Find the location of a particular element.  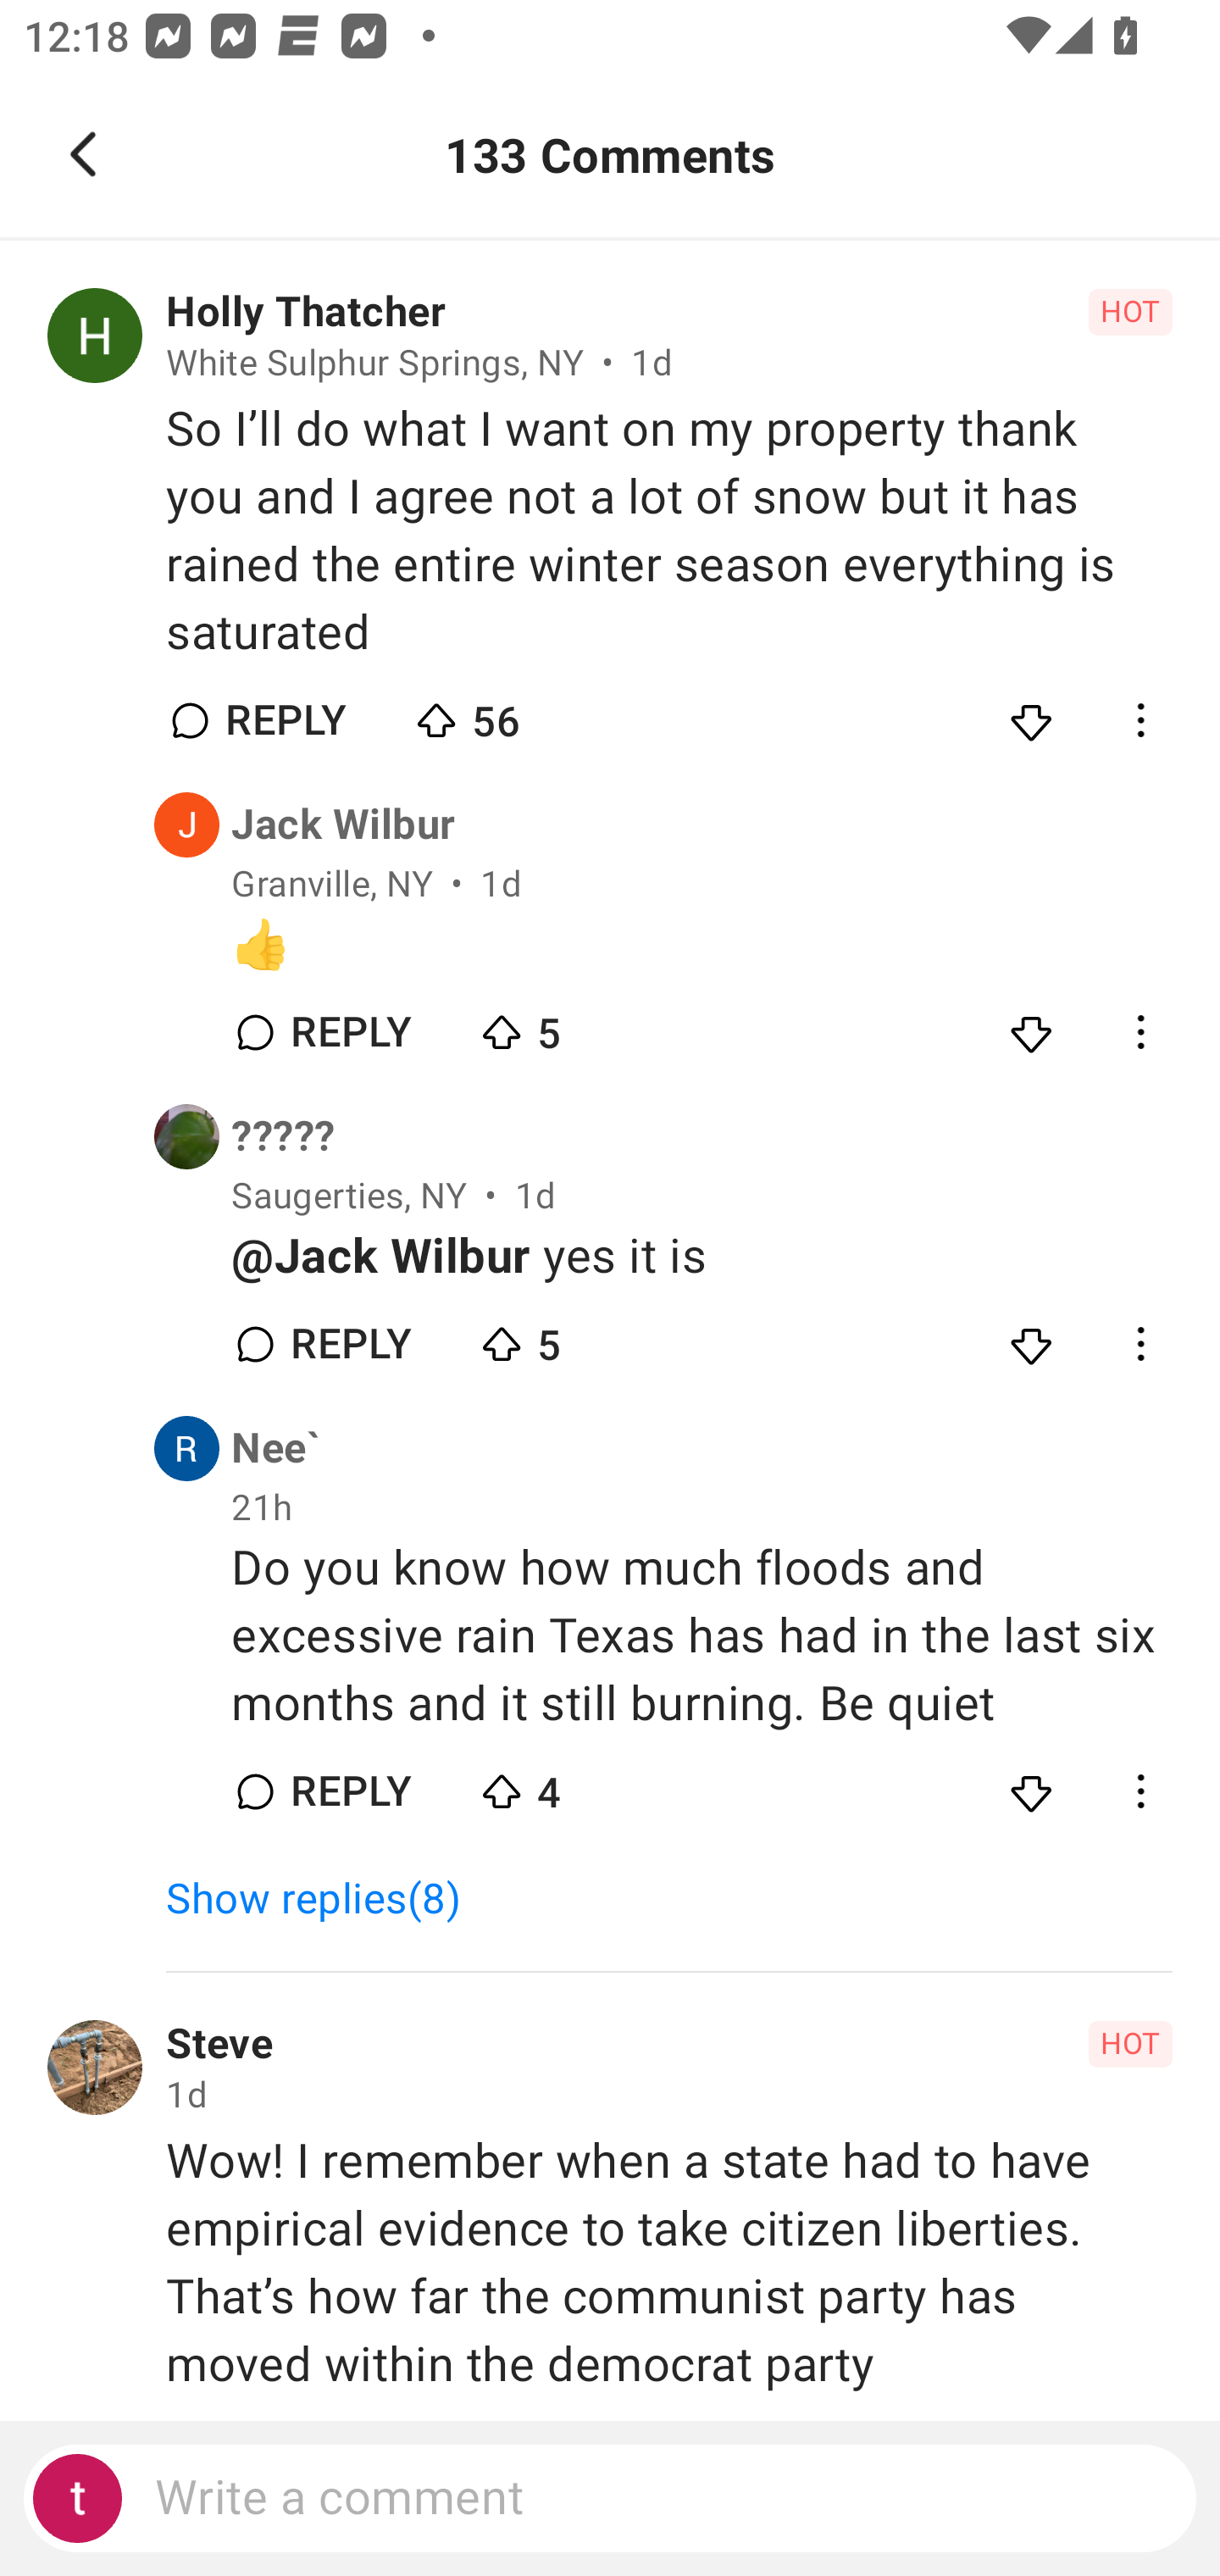

@Jack Wilbur yes it is   is located at coordinates (701, 1257).